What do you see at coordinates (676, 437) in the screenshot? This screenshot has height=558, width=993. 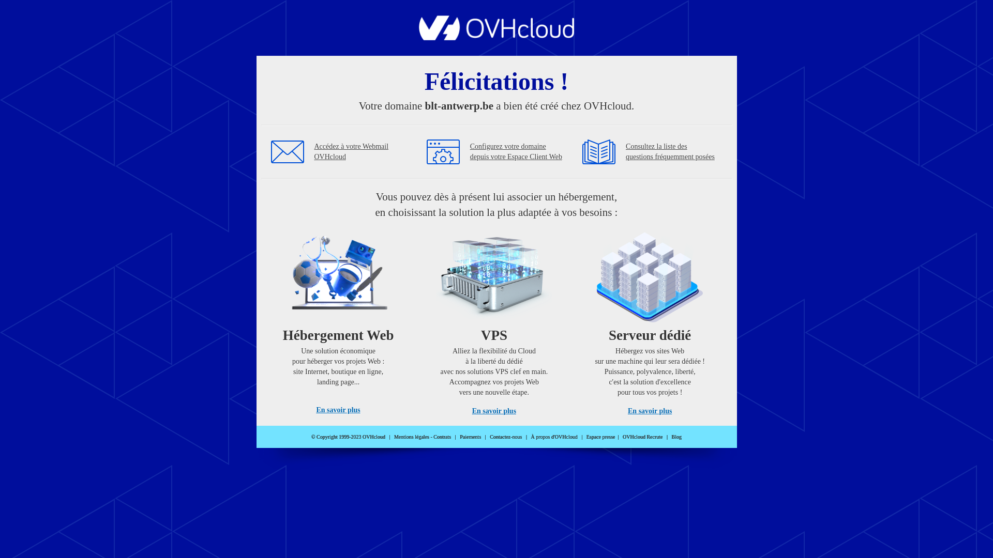 I see `Blog` at bounding box center [676, 437].